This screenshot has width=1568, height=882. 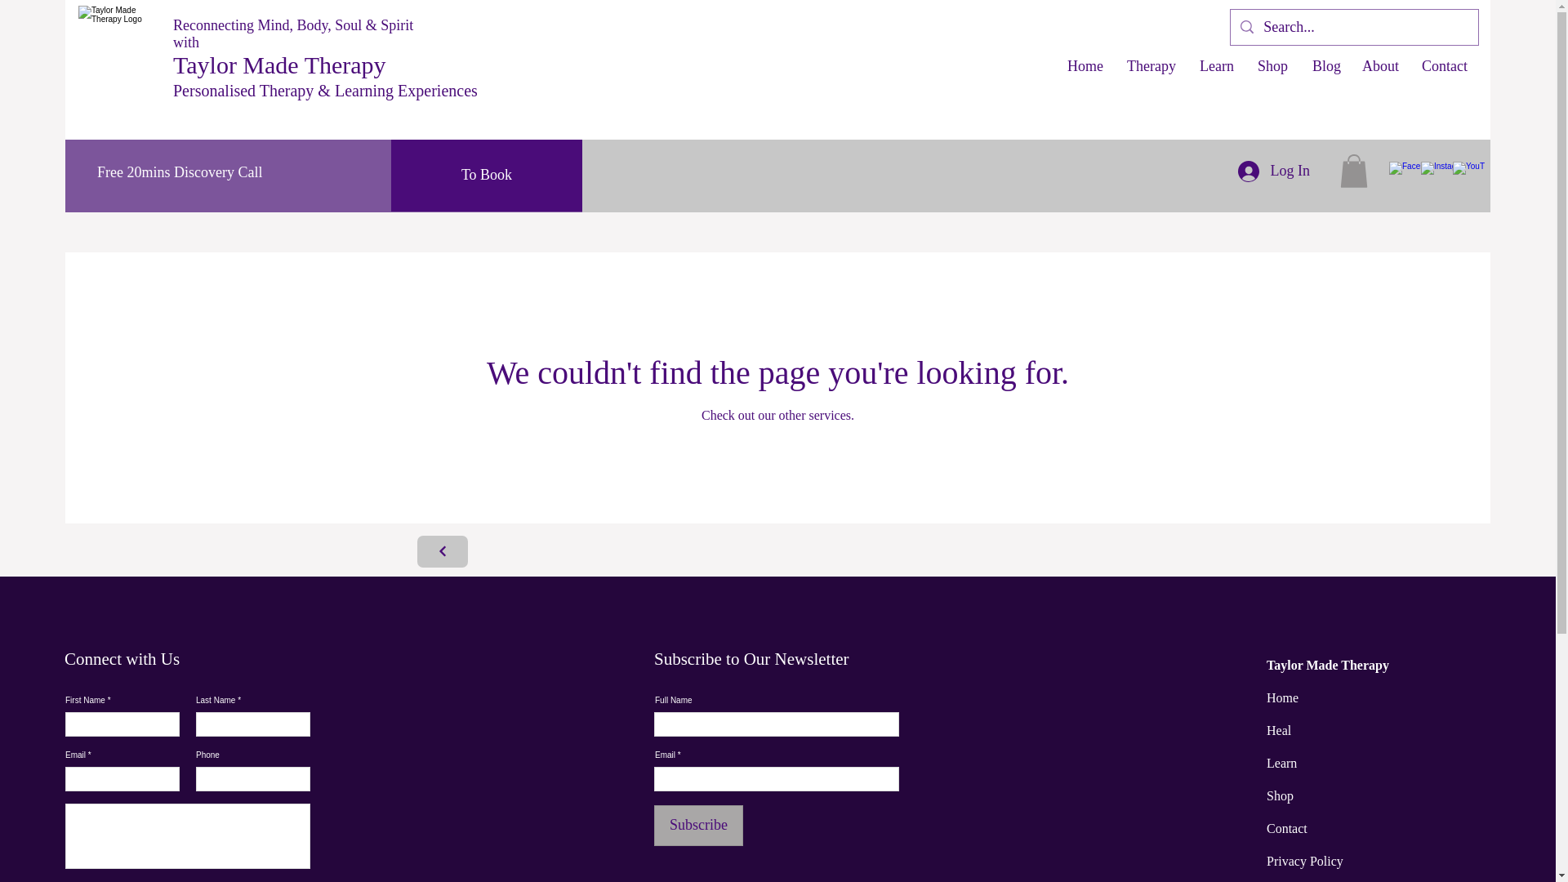 What do you see at coordinates (698, 825) in the screenshot?
I see `Subscribe` at bounding box center [698, 825].